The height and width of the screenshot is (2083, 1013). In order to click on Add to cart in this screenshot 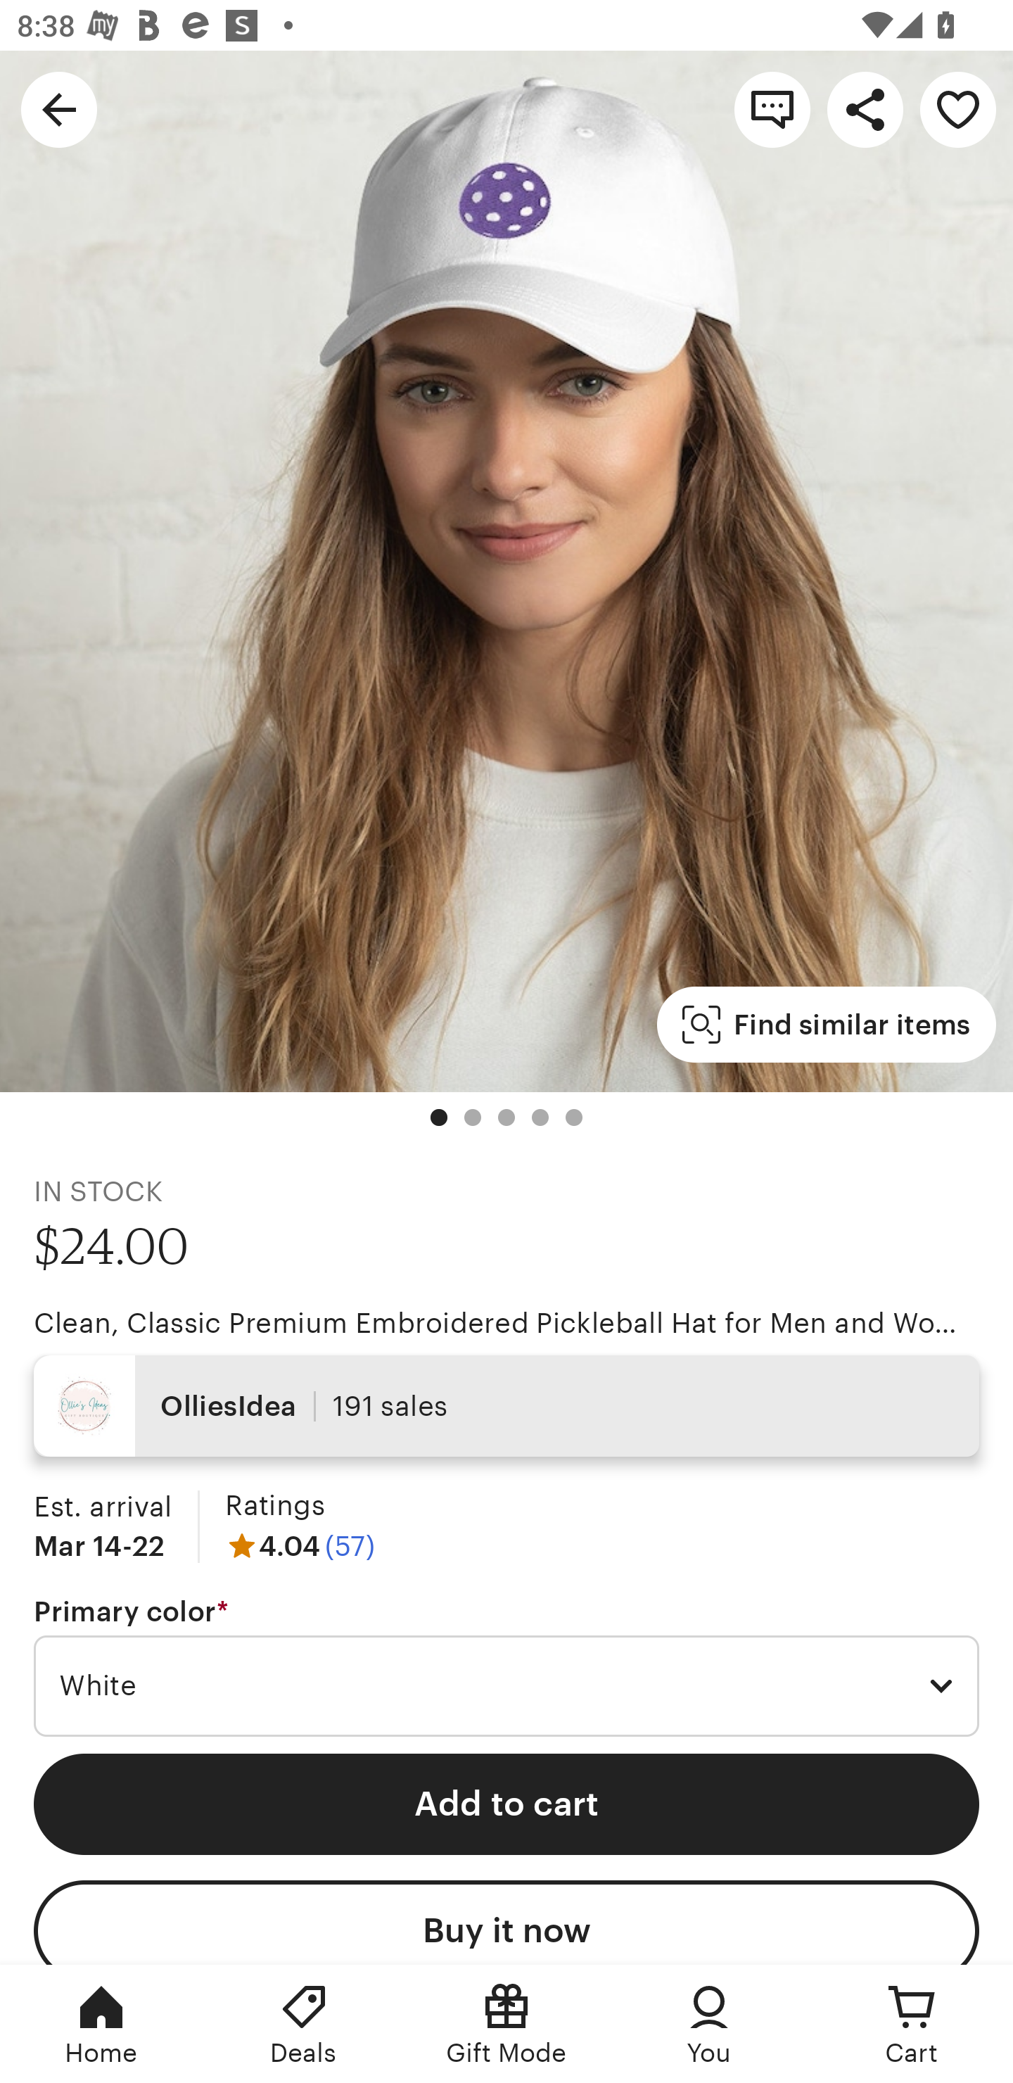, I will do `click(507, 1804)`.